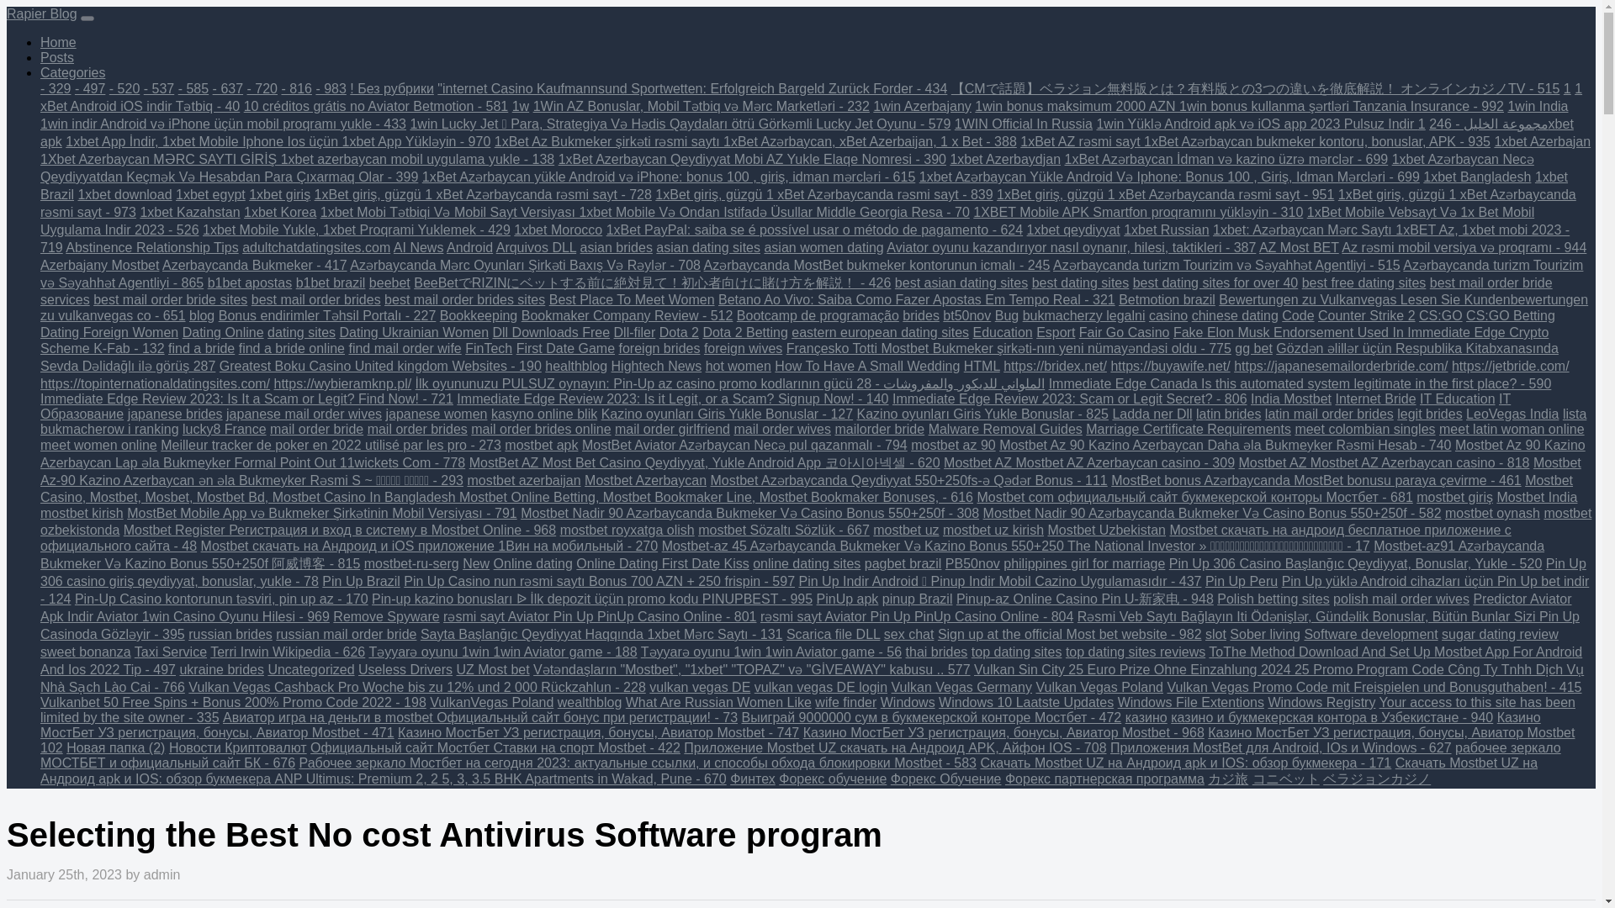 The height and width of the screenshot is (908, 1615). What do you see at coordinates (56, 89) in the screenshot?
I see `- 329` at bounding box center [56, 89].